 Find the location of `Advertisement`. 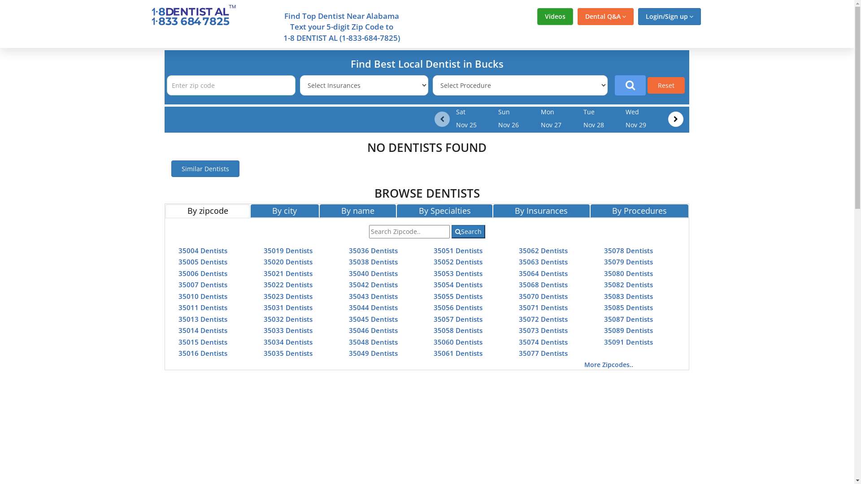

Advertisement is located at coordinates (777, 182).